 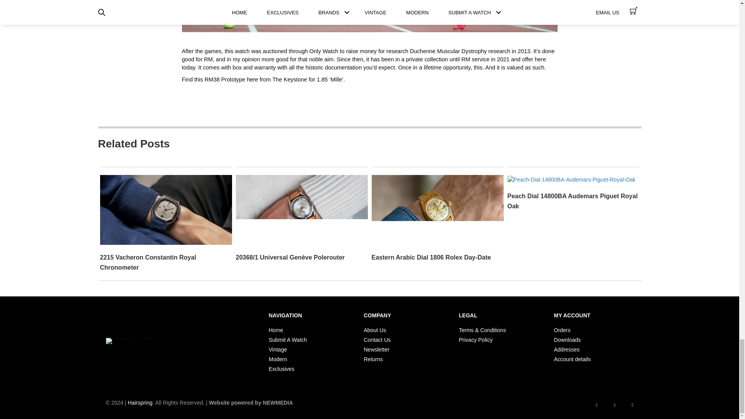 I want to click on Eastern Arabic Dial 1806 Rolex Day-Date, so click(x=438, y=209).